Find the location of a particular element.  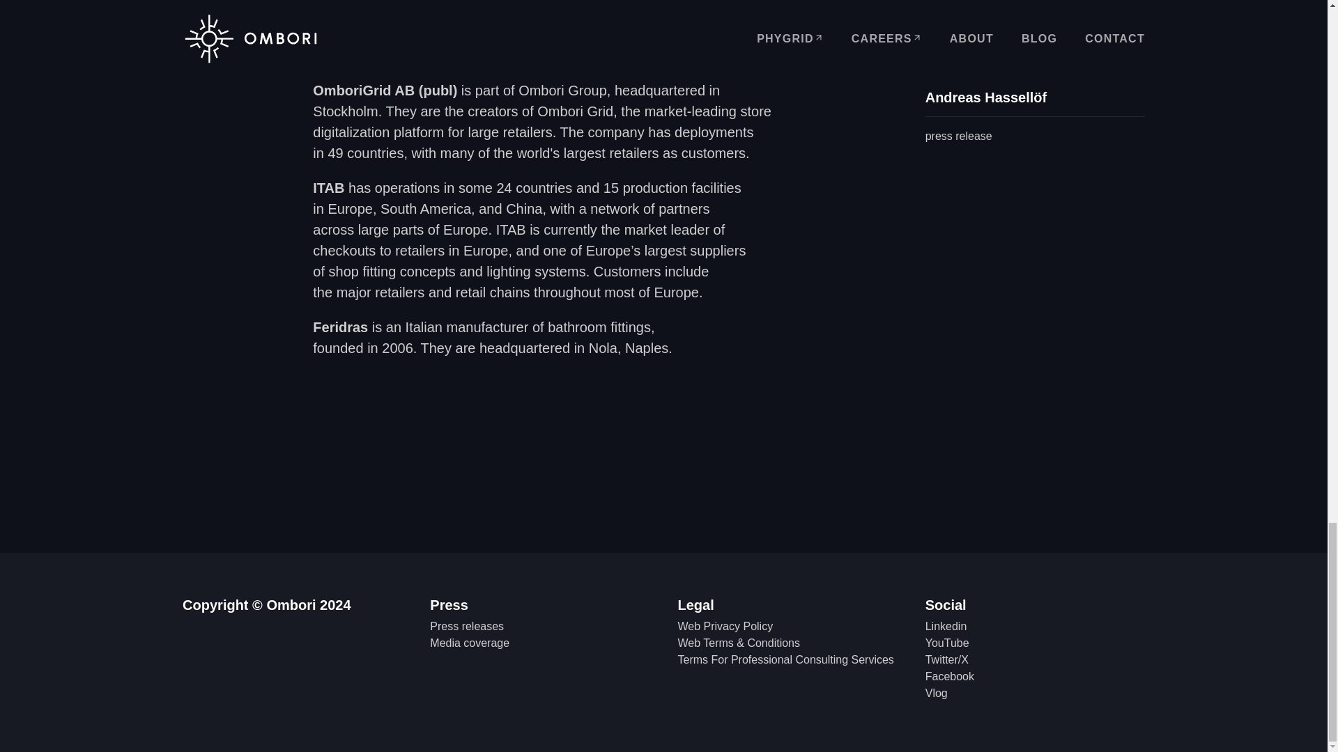

Media coverage is located at coordinates (470, 643).